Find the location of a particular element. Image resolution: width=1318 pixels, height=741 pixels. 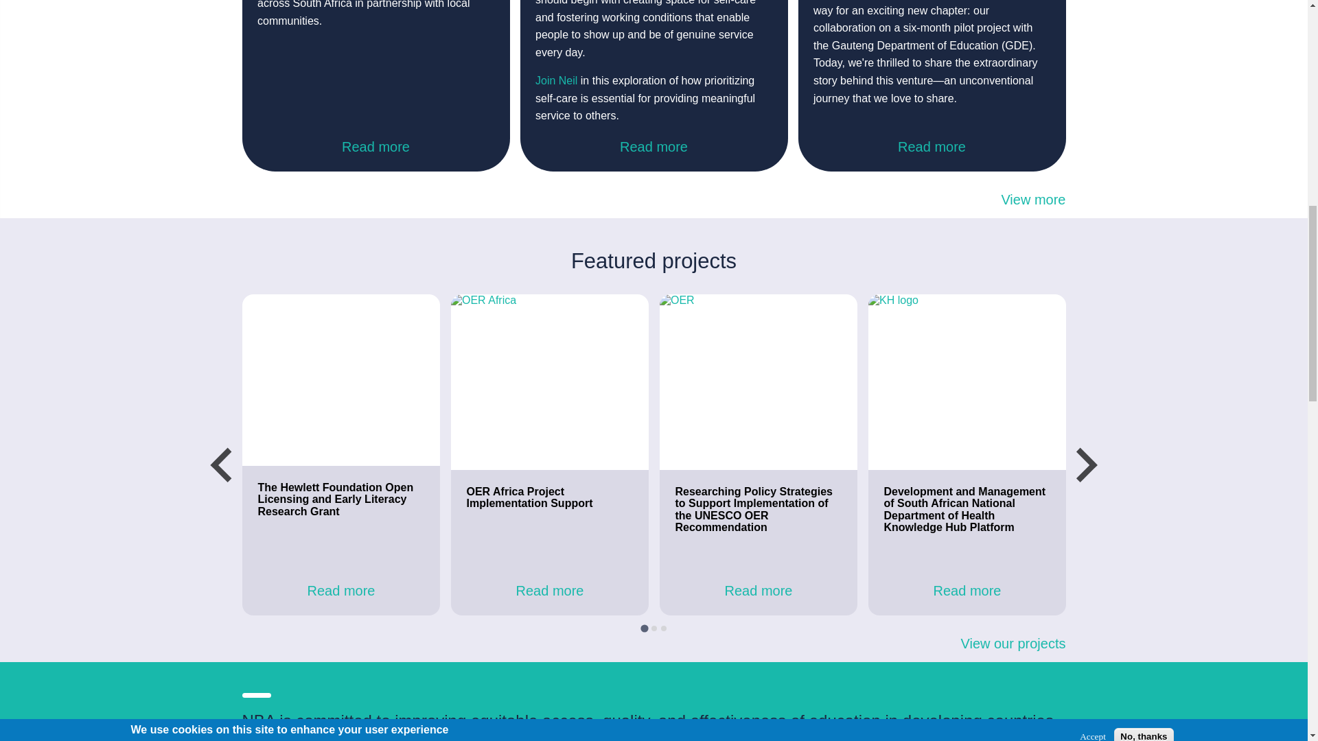

Read more is located at coordinates (932, 147).